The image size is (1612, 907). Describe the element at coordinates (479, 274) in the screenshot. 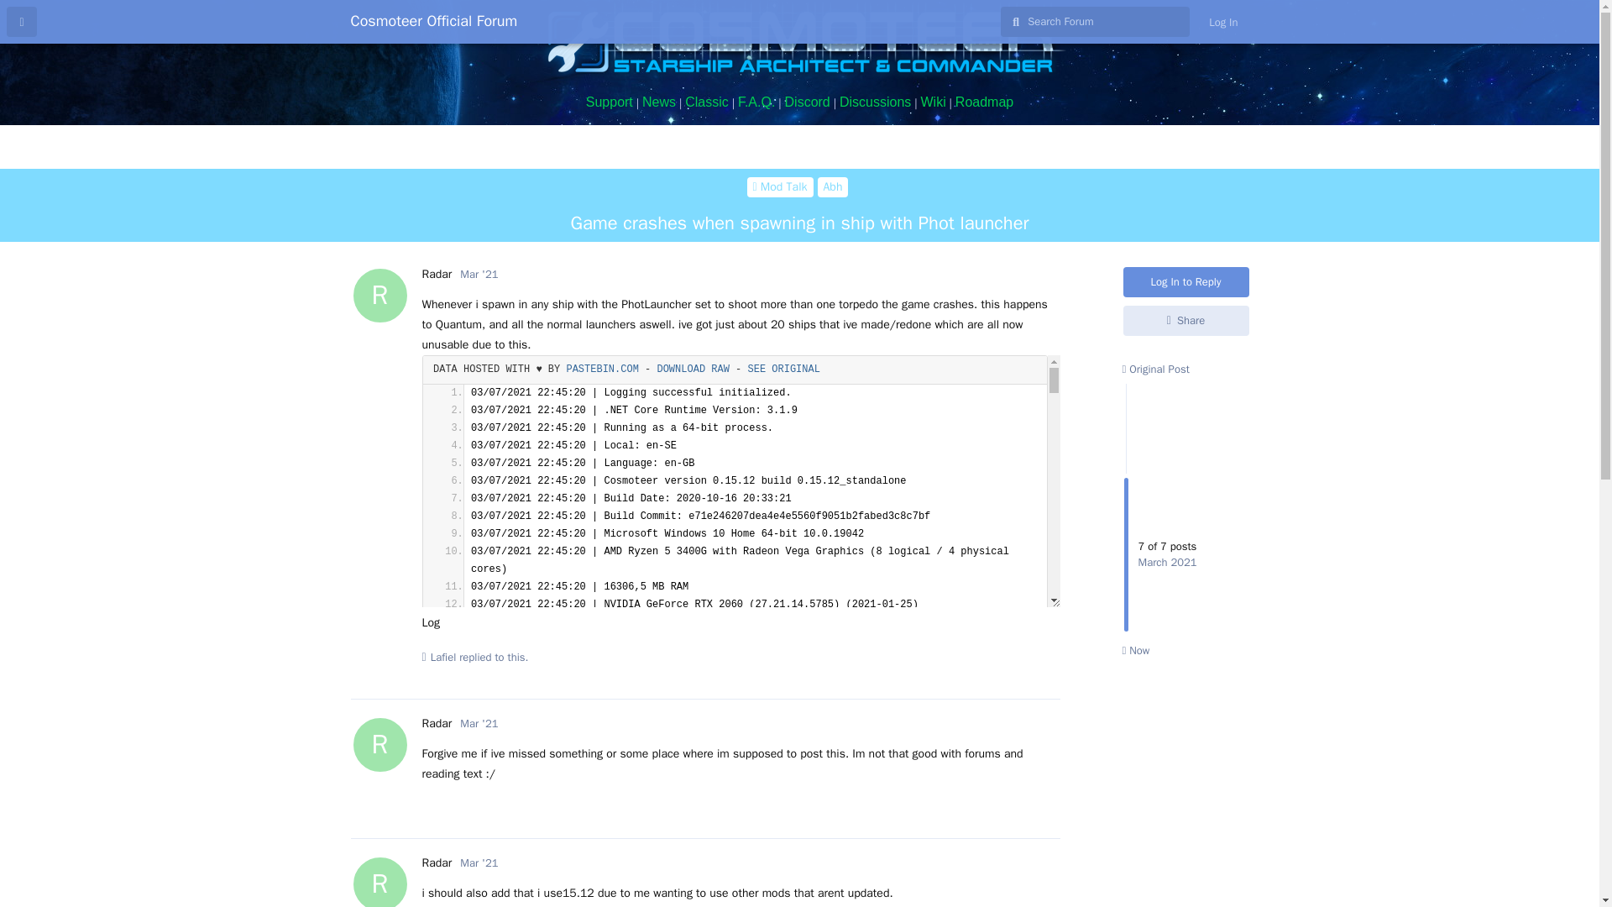

I see `Mar '21` at that location.